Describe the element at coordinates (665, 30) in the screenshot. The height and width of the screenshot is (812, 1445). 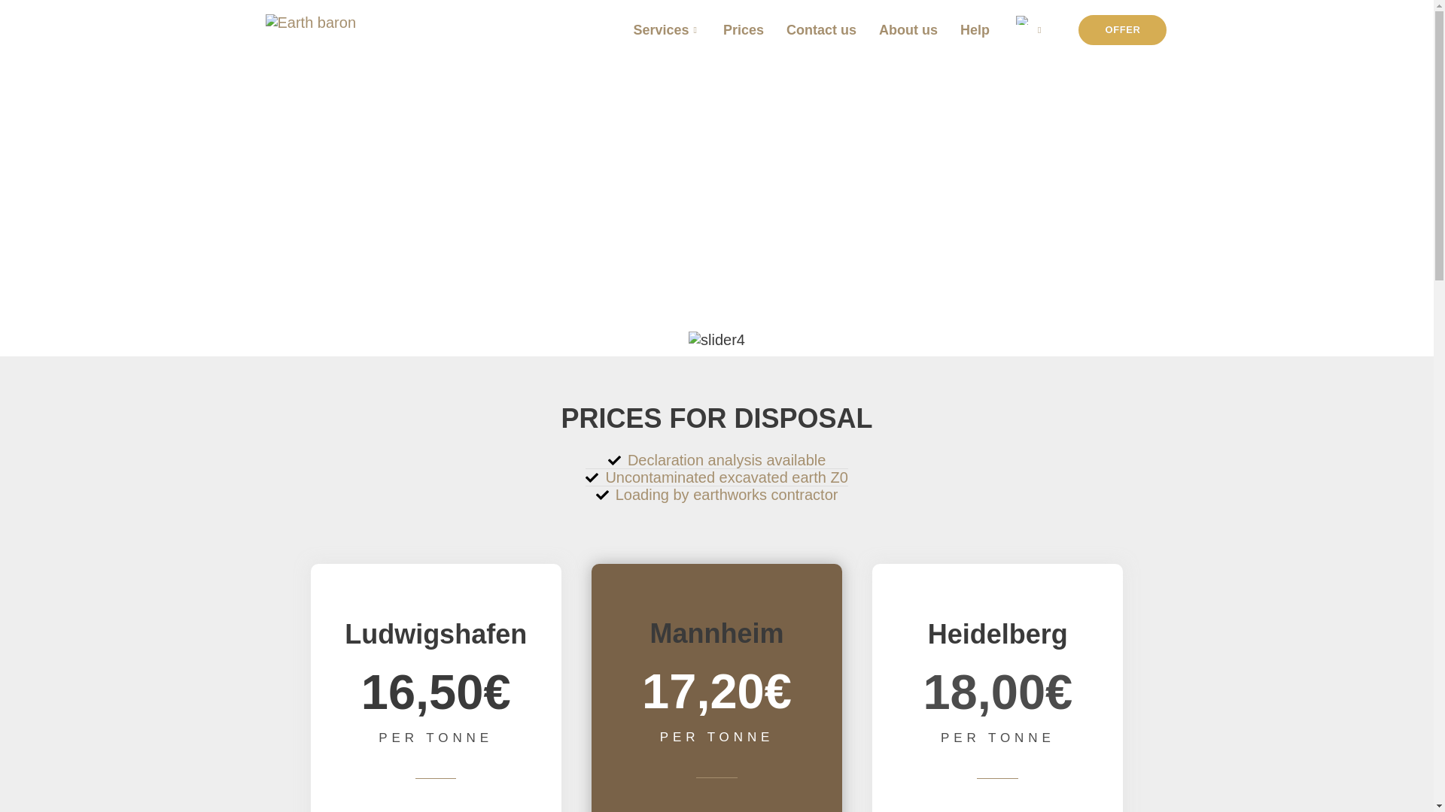
I see `Services` at that location.